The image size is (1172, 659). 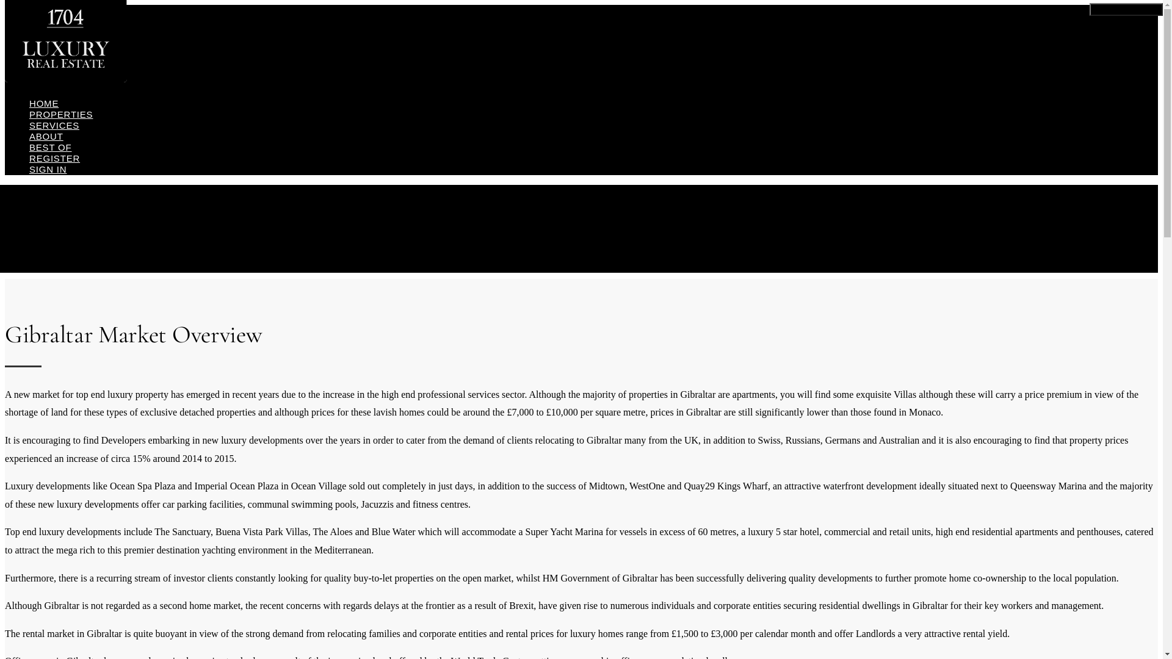 What do you see at coordinates (51, 148) in the screenshot?
I see `BEST OF` at bounding box center [51, 148].